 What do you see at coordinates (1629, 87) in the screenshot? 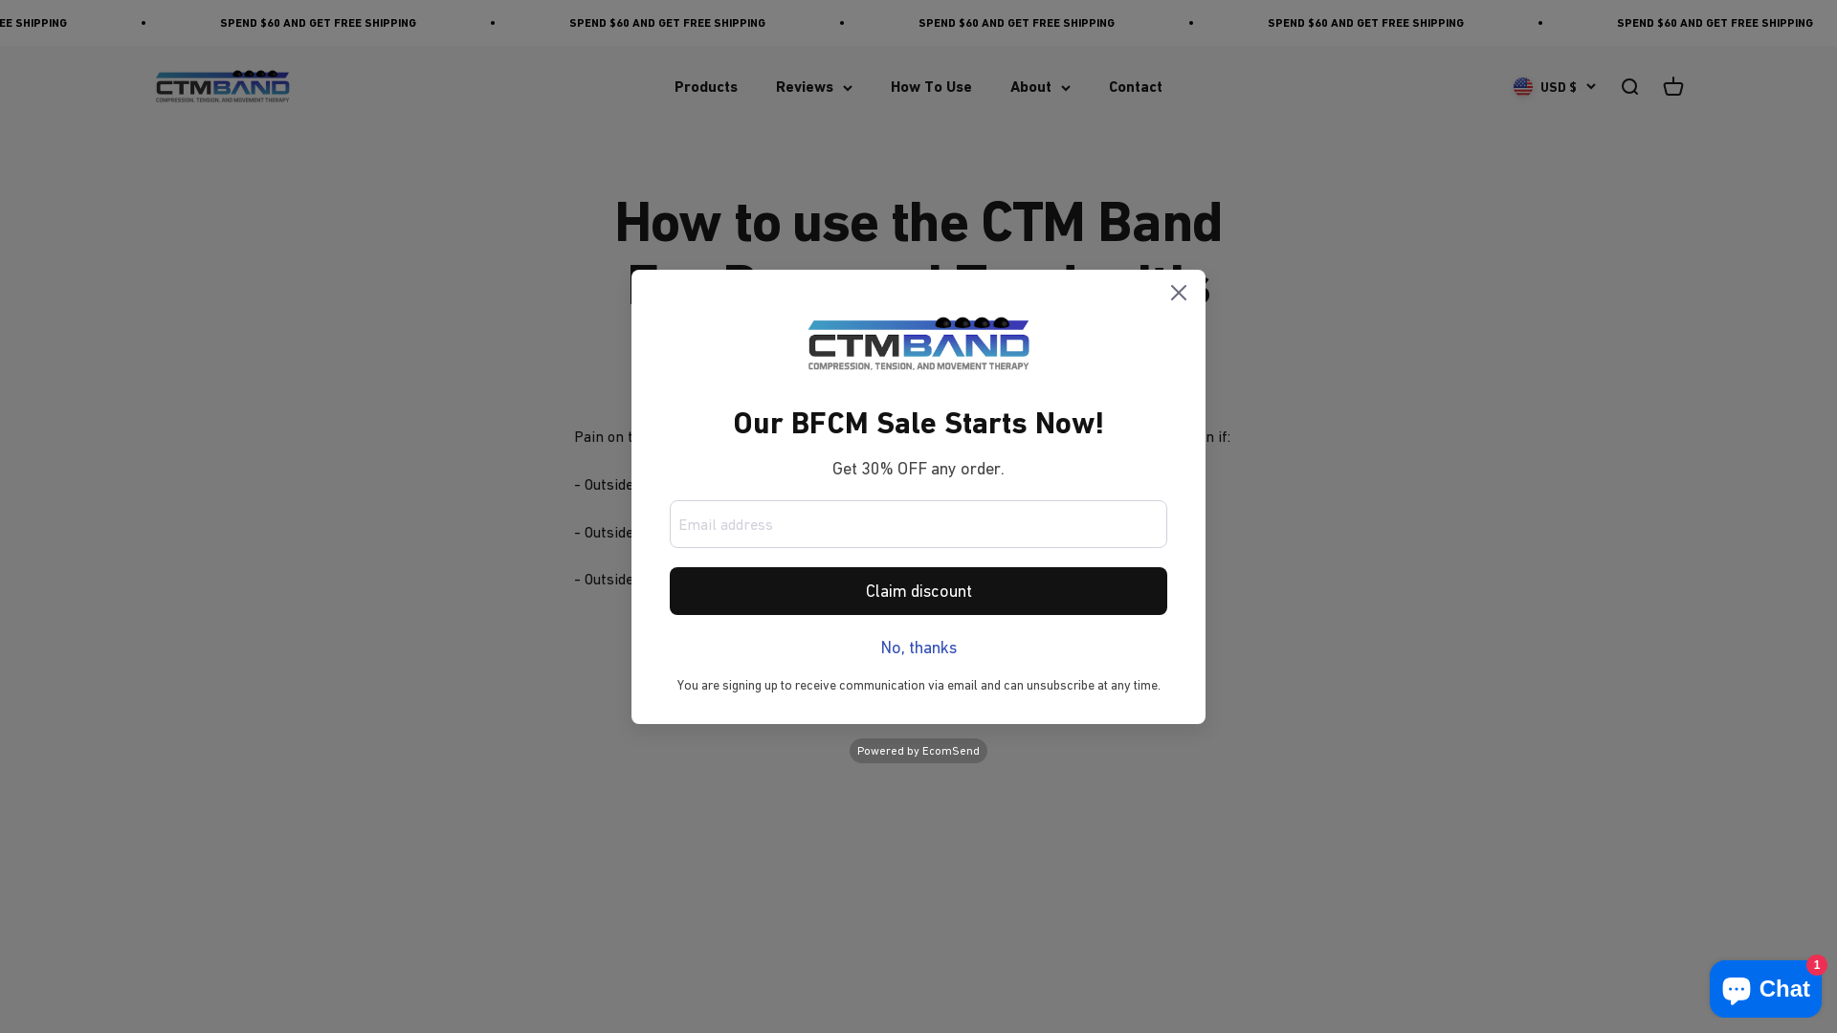
I see `Open search` at bounding box center [1629, 87].